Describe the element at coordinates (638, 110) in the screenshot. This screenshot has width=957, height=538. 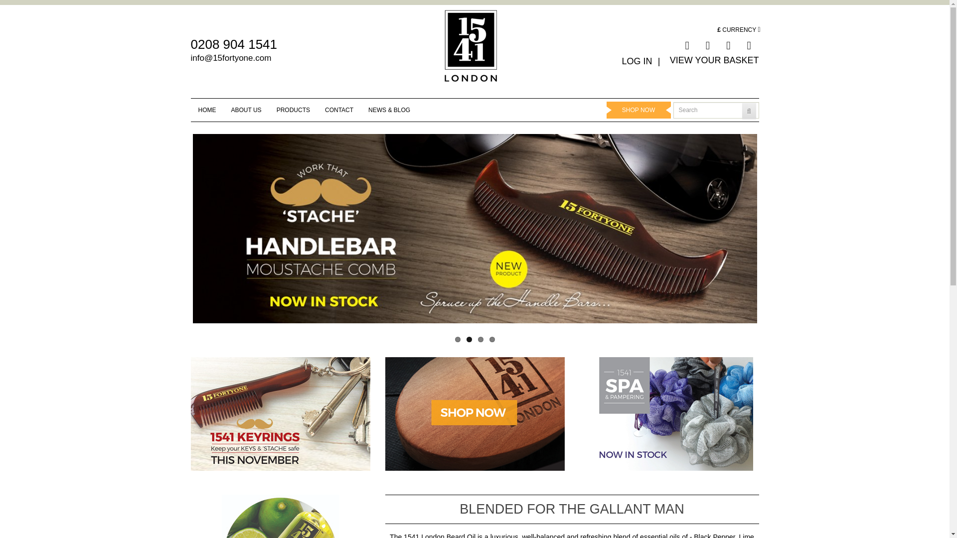
I see `SHOP NOW` at that location.